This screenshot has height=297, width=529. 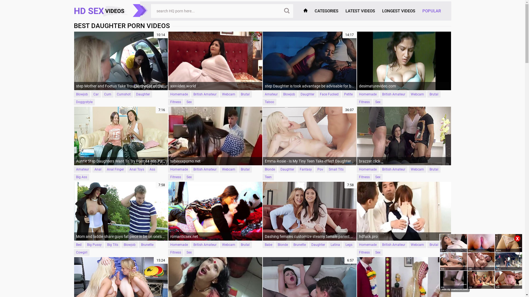 What do you see at coordinates (364, 252) in the screenshot?
I see `Fitness` at bounding box center [364, 252].